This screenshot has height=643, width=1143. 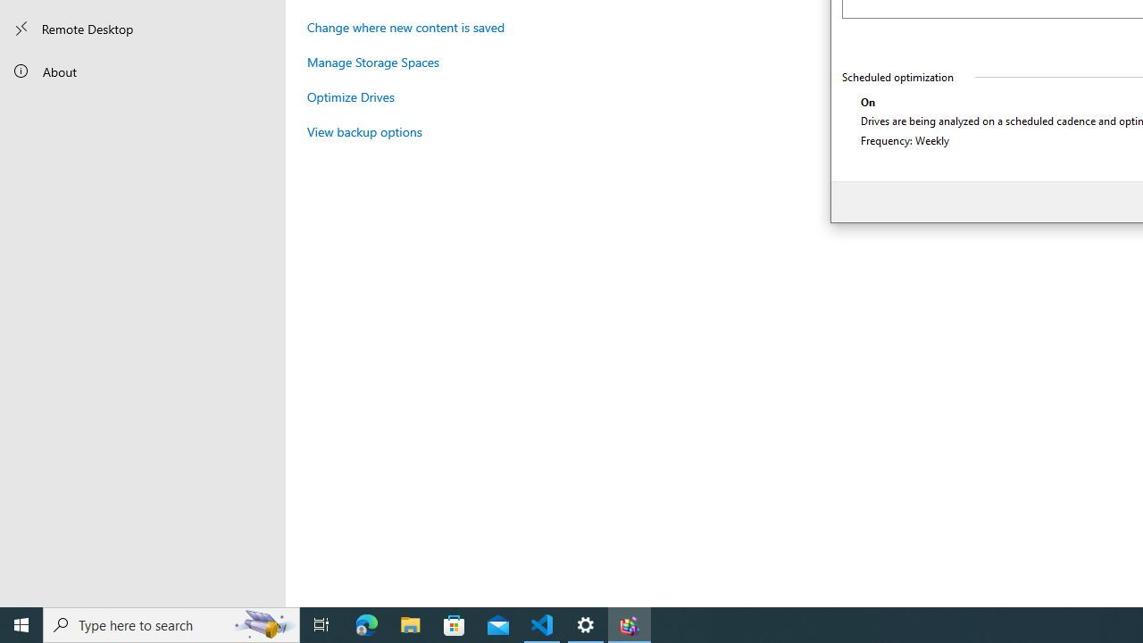 What do you see at coordinates (411, 625) in the screenshot?
I see `File Explorer` at bounding box center [411, 625].